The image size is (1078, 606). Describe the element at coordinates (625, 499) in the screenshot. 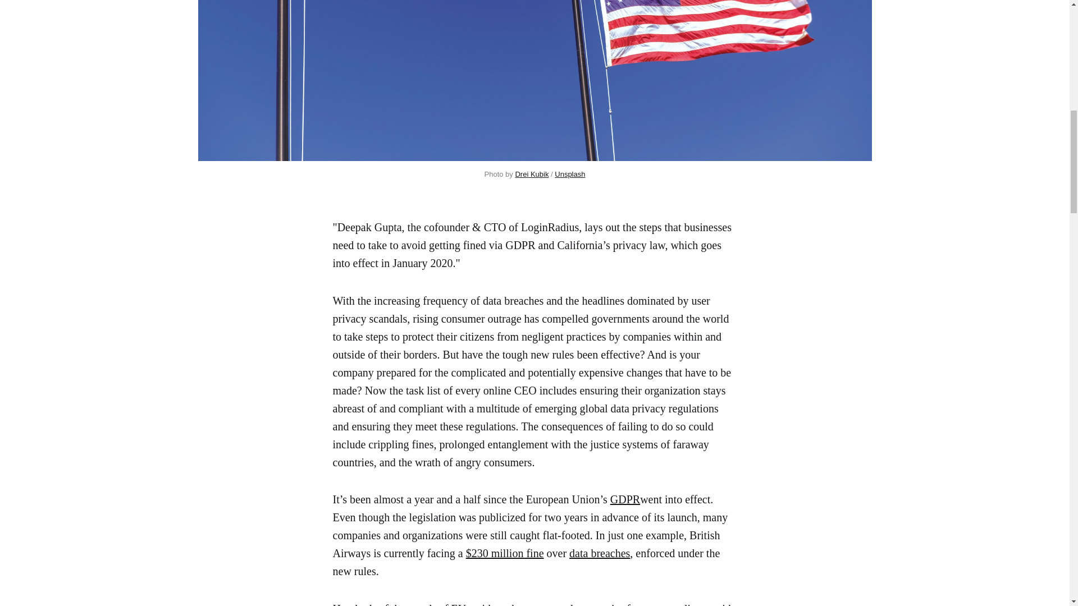

I see `GDPR` at that location.